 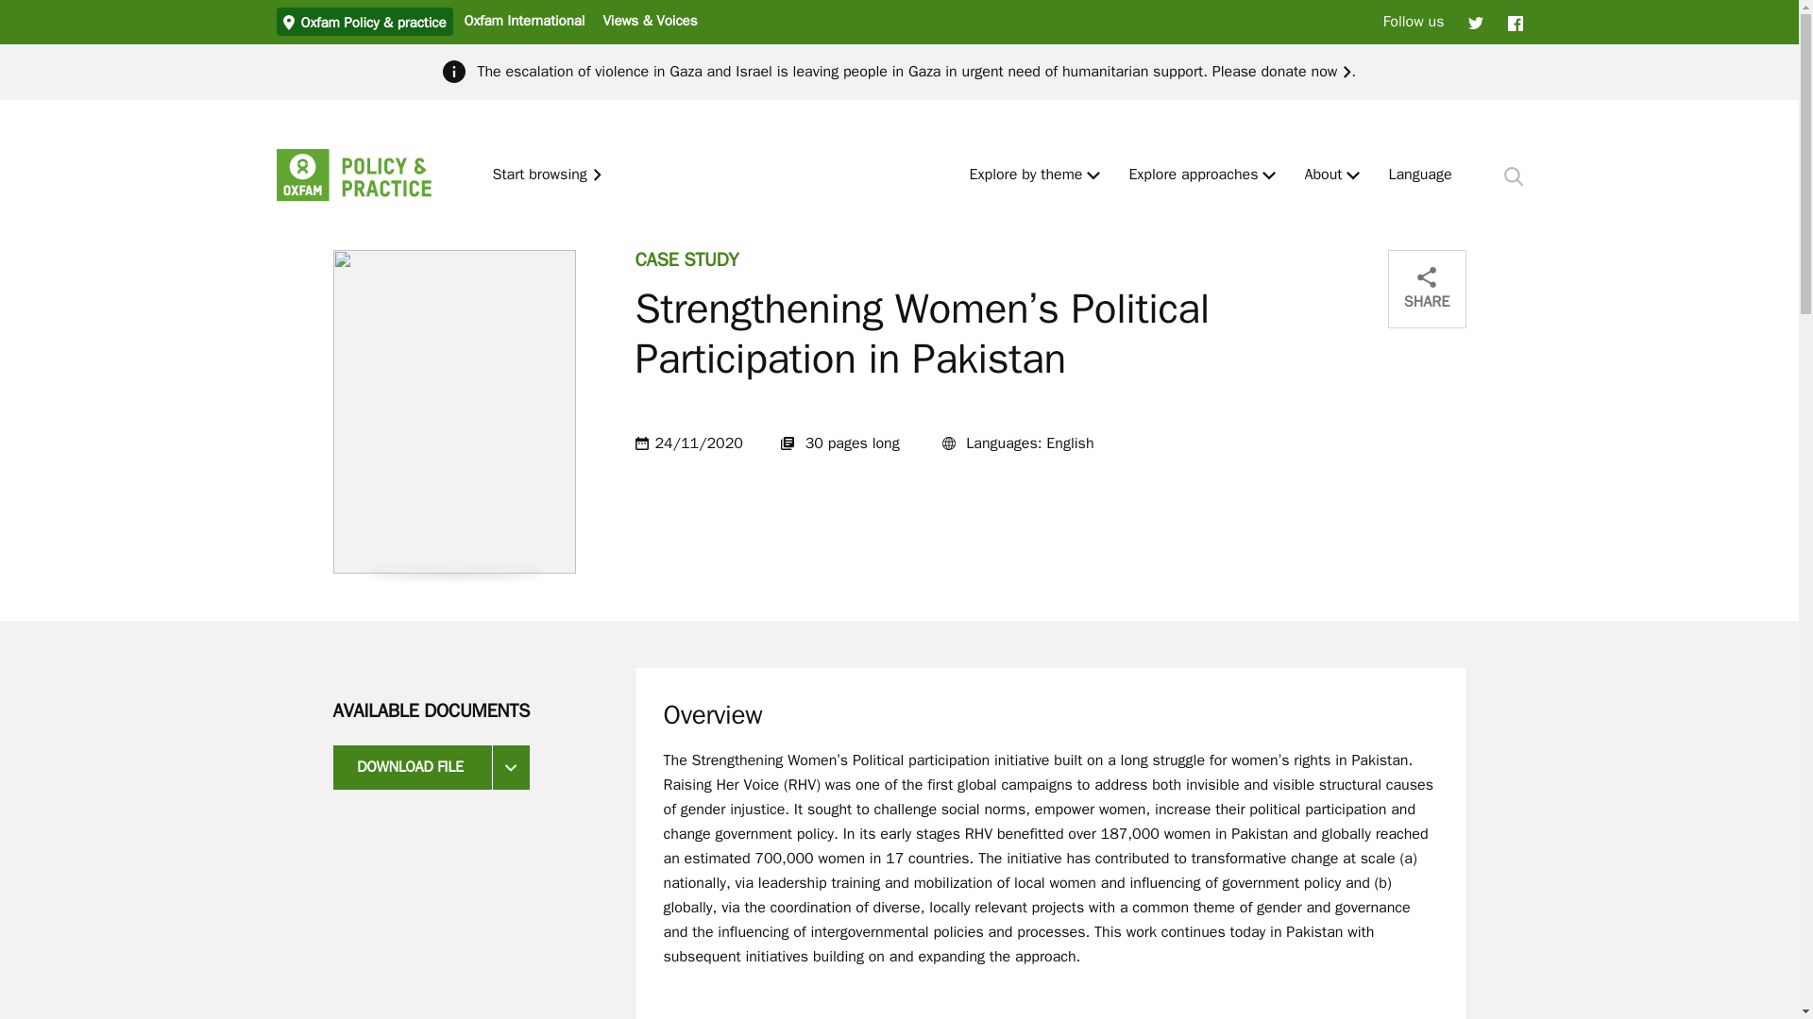 What do you see at coordinates (1322, 175) in the screenshot?
I see `About` at bounding box center [1322, 175].